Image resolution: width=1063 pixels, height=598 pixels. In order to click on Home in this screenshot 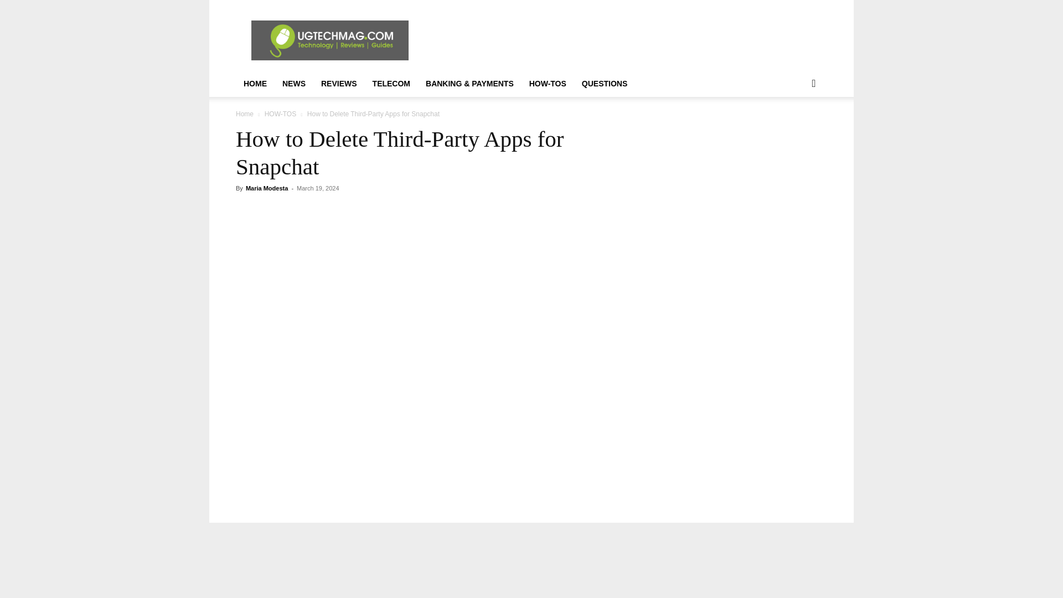, I will do `click(245, 114)`.